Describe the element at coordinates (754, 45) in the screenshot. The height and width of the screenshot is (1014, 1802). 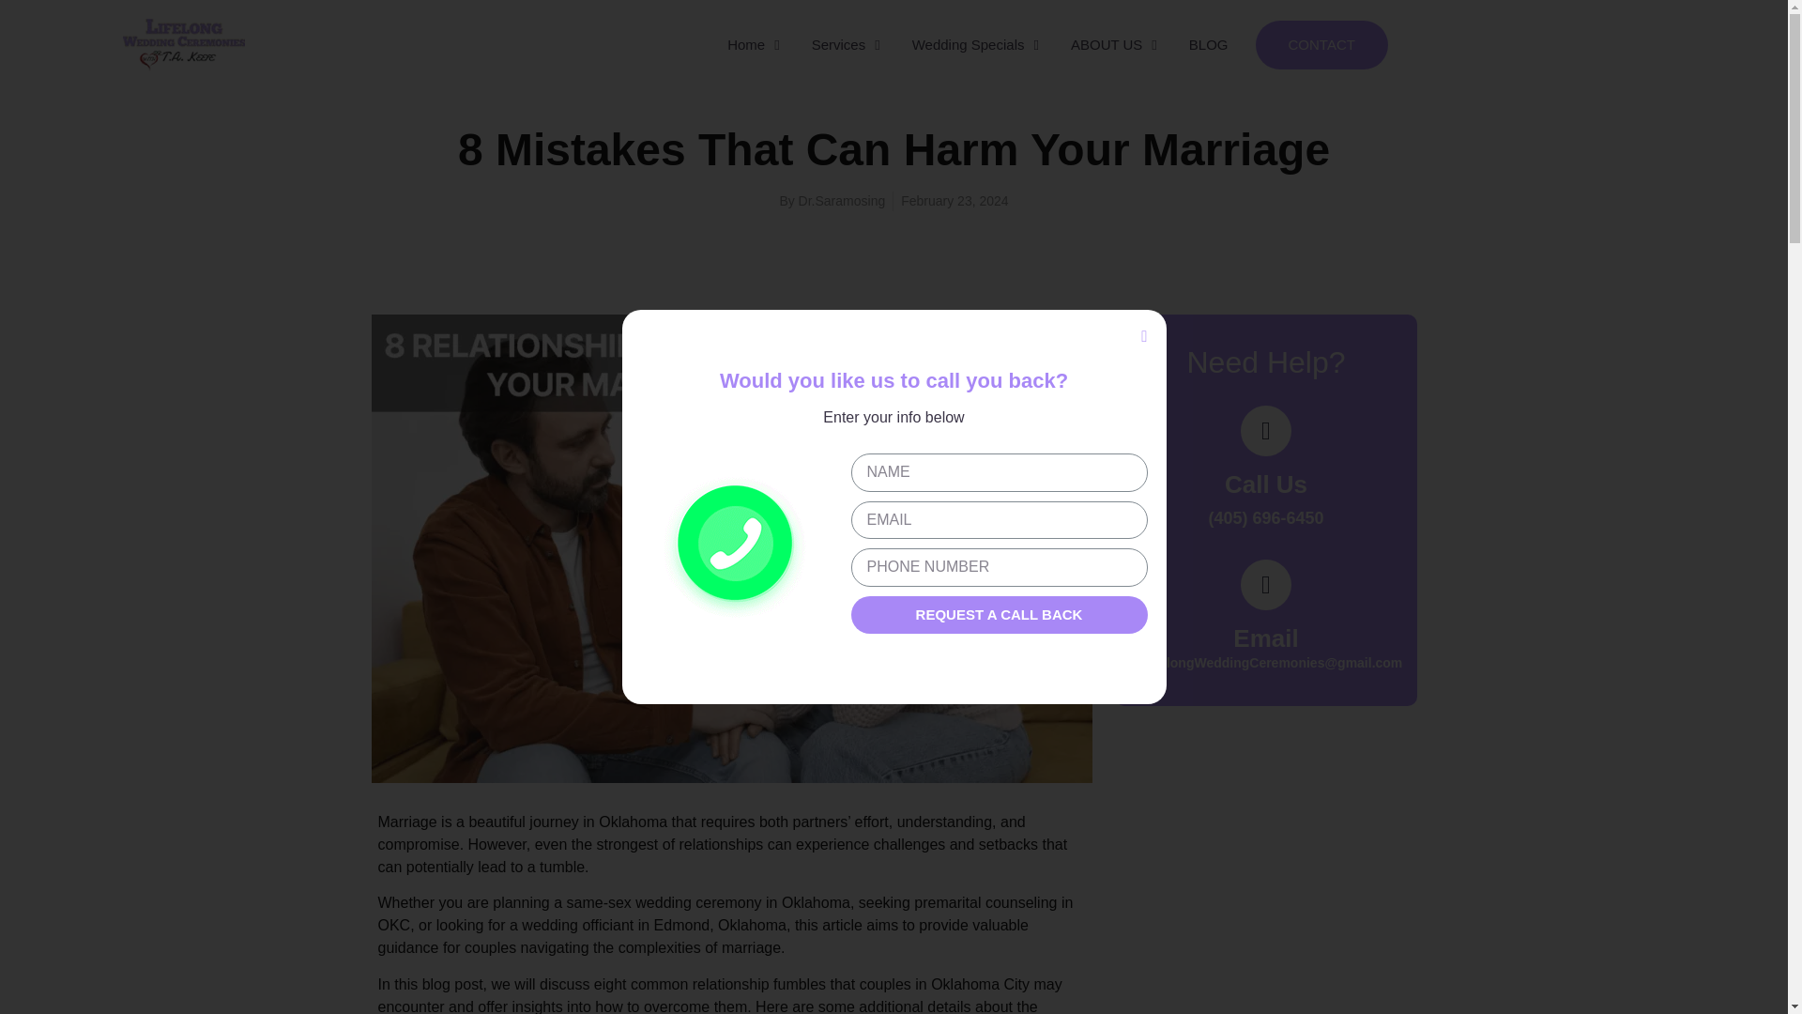
I see `Home` at that location.